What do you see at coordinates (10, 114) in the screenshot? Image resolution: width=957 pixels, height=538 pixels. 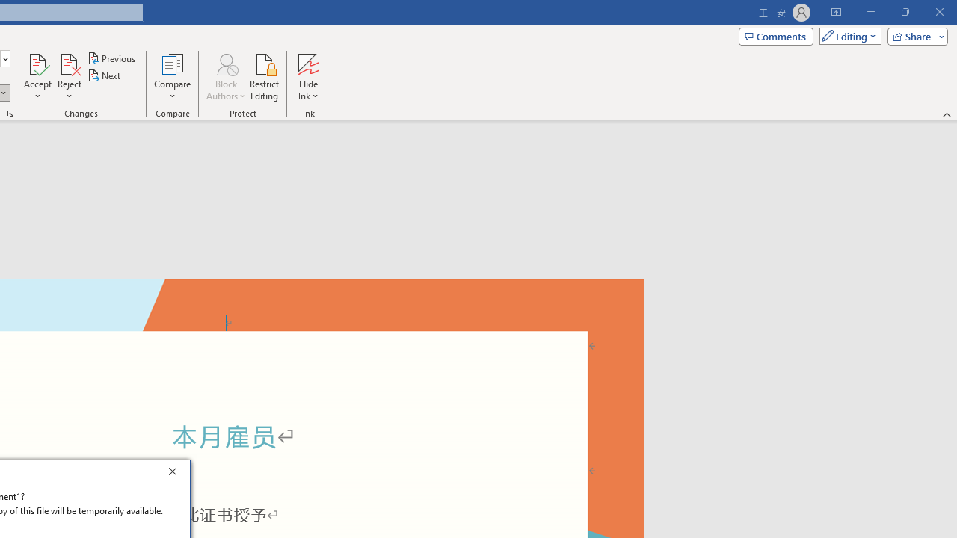 I see `Change Tracking Options...` at bounding box center [10, 114].